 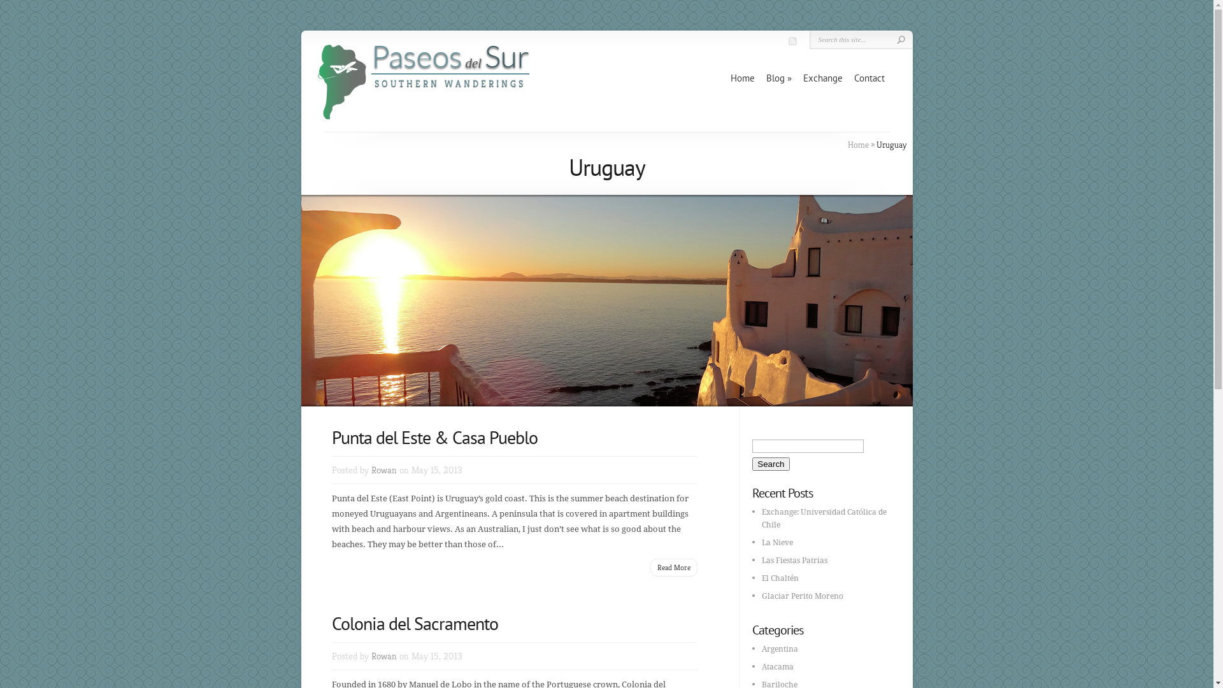 What do you see at coordinates (822, 78) in the screenshot?
I see `Exchange` at bounding box center [822, 78].